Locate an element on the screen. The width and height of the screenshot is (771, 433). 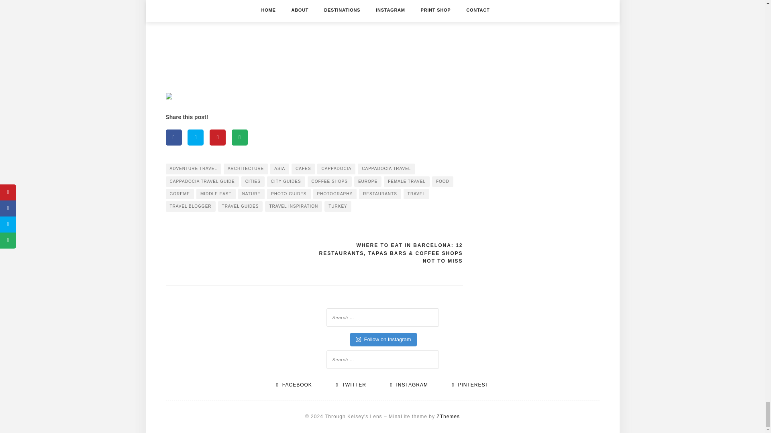
Share on Twitter is located at coordinates (195, 137).